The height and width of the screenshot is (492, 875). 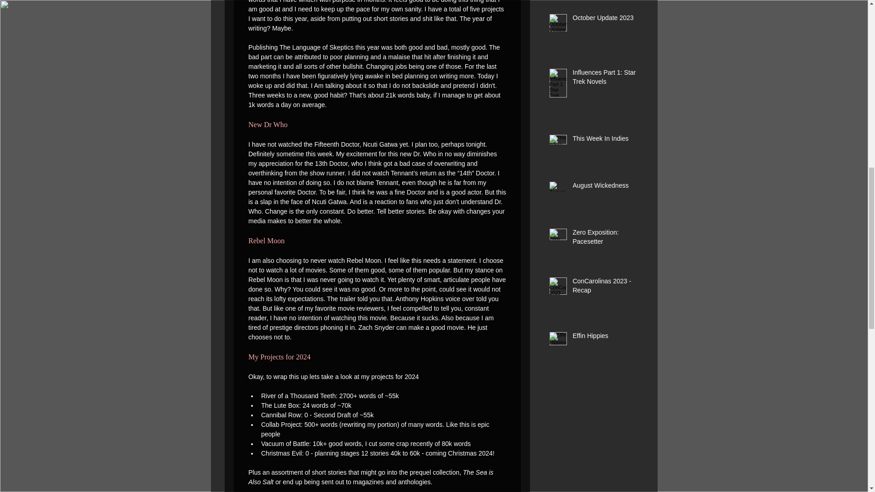 What do you see at coordinates (605, 20) in the screenshot?
I see `October Update 2023` at bounding box center [605, 20].